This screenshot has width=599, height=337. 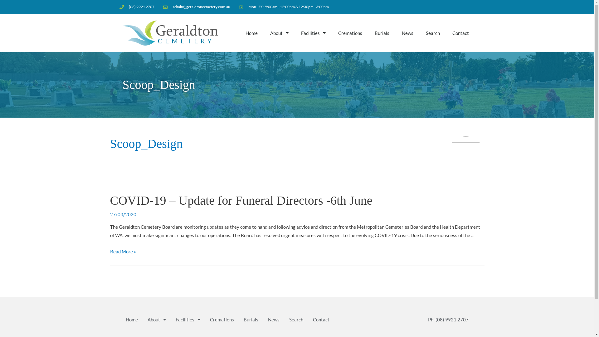 What do you see at coordinates (313, 33) in the screenshot?
I see `Facilities` at bounding box center [313, 33].